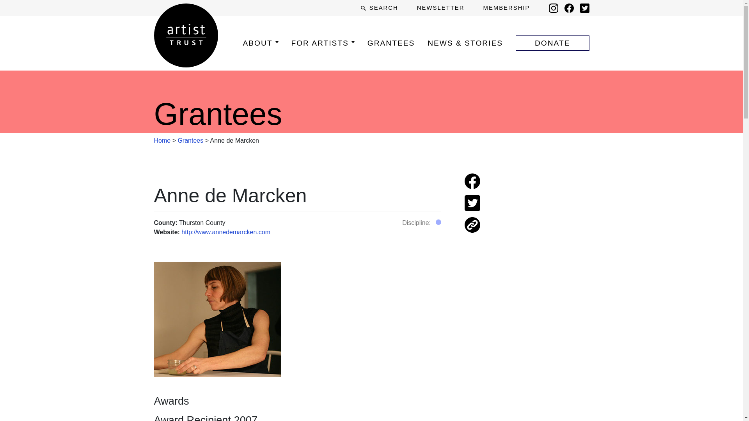 The width and height of the screenshot is (749, 421). What do you see at coordinates (190, 140) in the screenshot?
I see `Grantees` at bounding box center [190, 140].